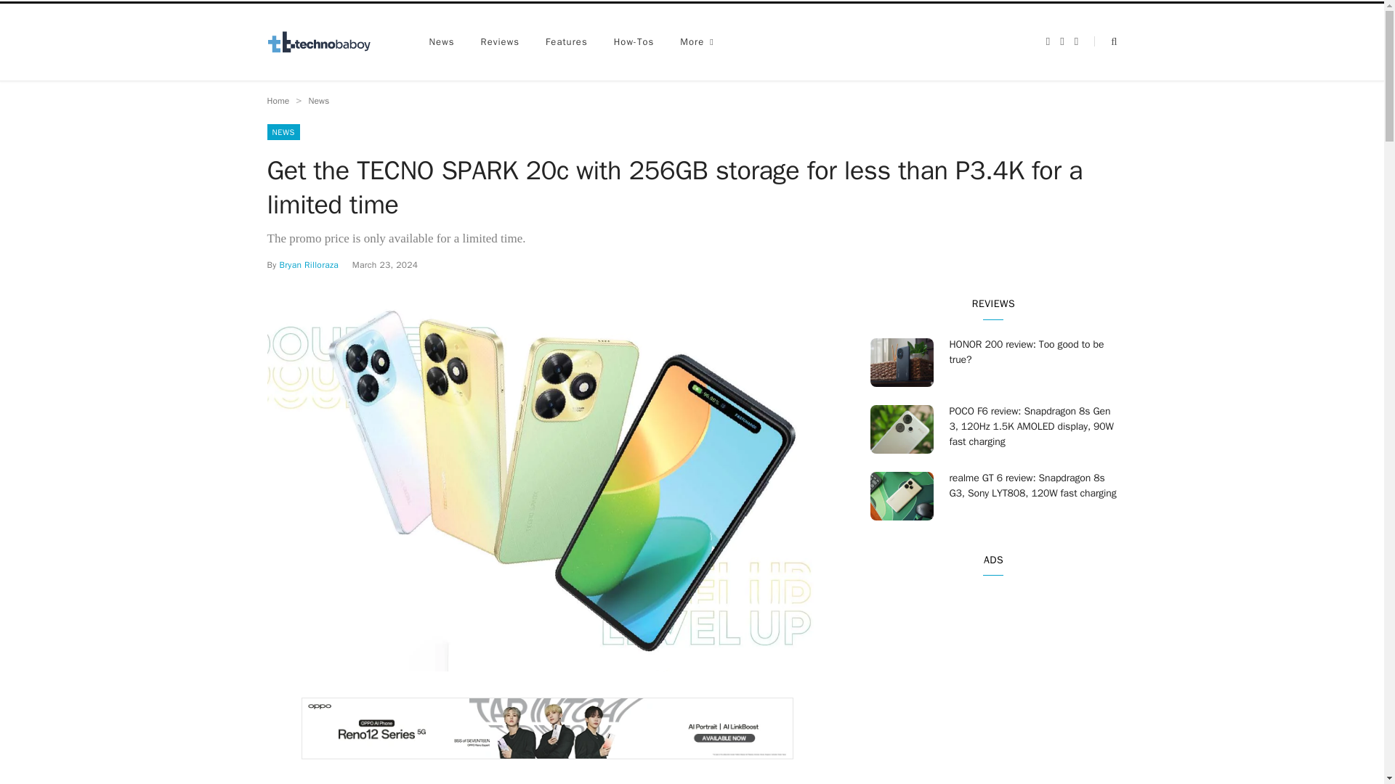 This screenshot has width=1395, height=784. What do you see at coordinates (325, 42) in the screenshot?
I see `Technobaboy` at bounding box center [325, 42].